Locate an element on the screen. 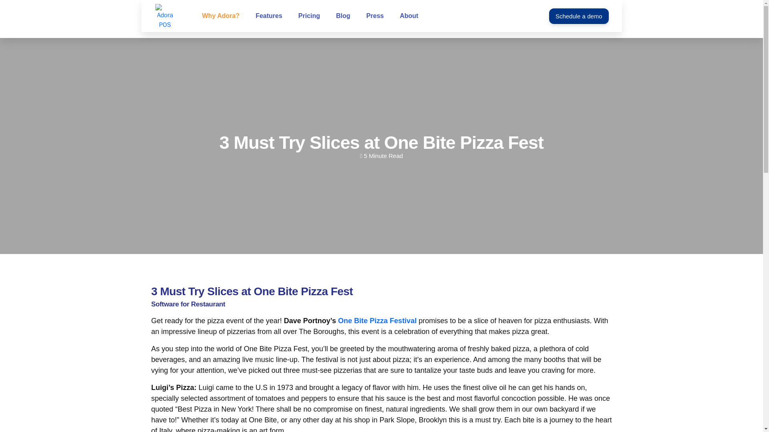 Image resolution: width=769 pixels, height=432 pixels. Press is located at coordinates (375, 16).